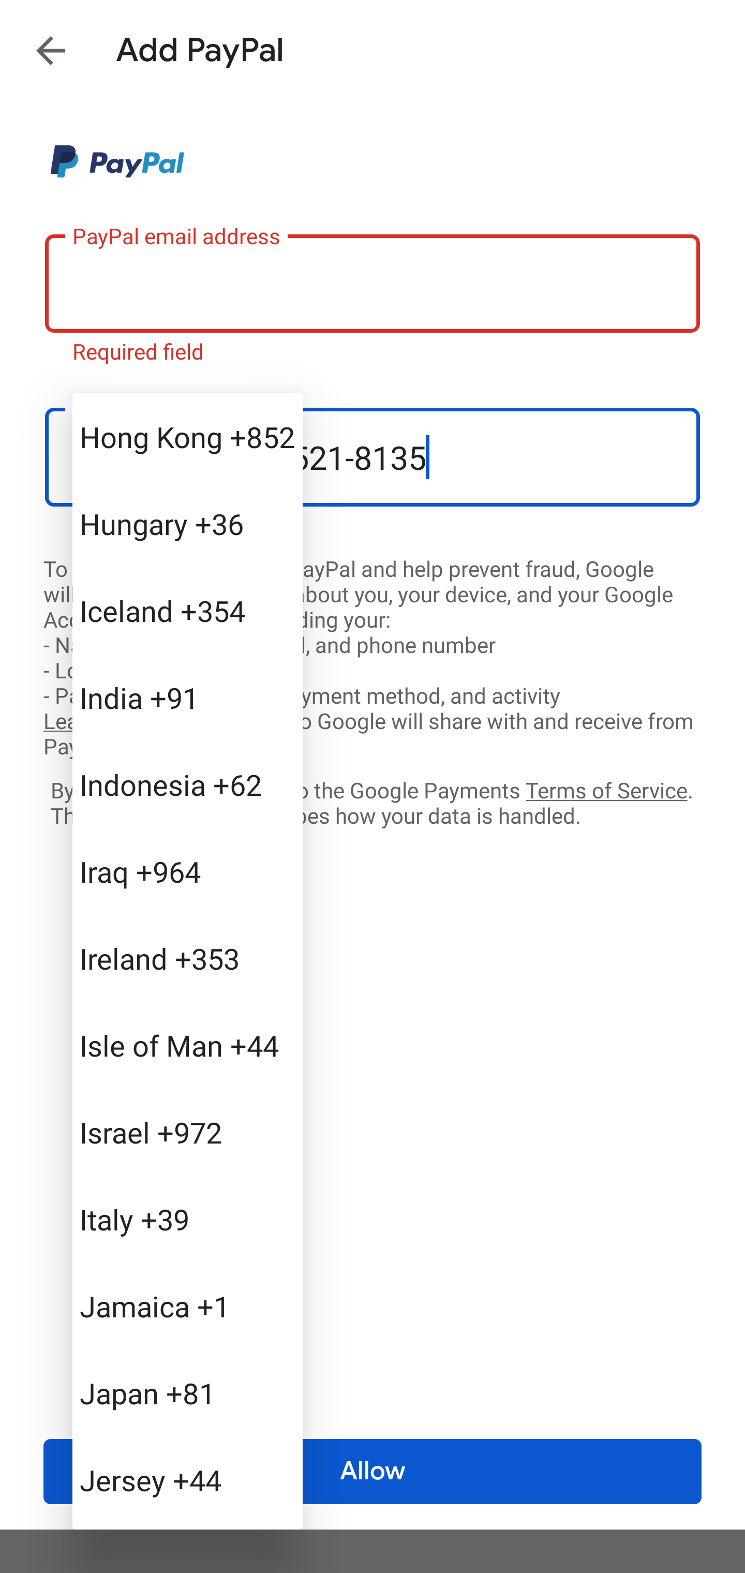 The width and height of the screenshot is (745, 1573). Describe the element at coordinates (187, 698) in the screenshot. I see `India +91` at that location.